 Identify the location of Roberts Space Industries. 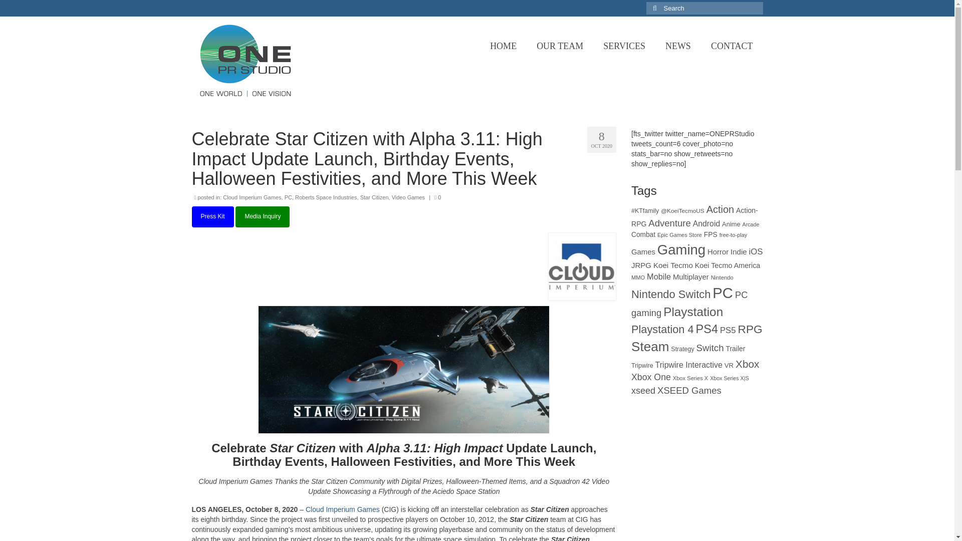
(326, 197).